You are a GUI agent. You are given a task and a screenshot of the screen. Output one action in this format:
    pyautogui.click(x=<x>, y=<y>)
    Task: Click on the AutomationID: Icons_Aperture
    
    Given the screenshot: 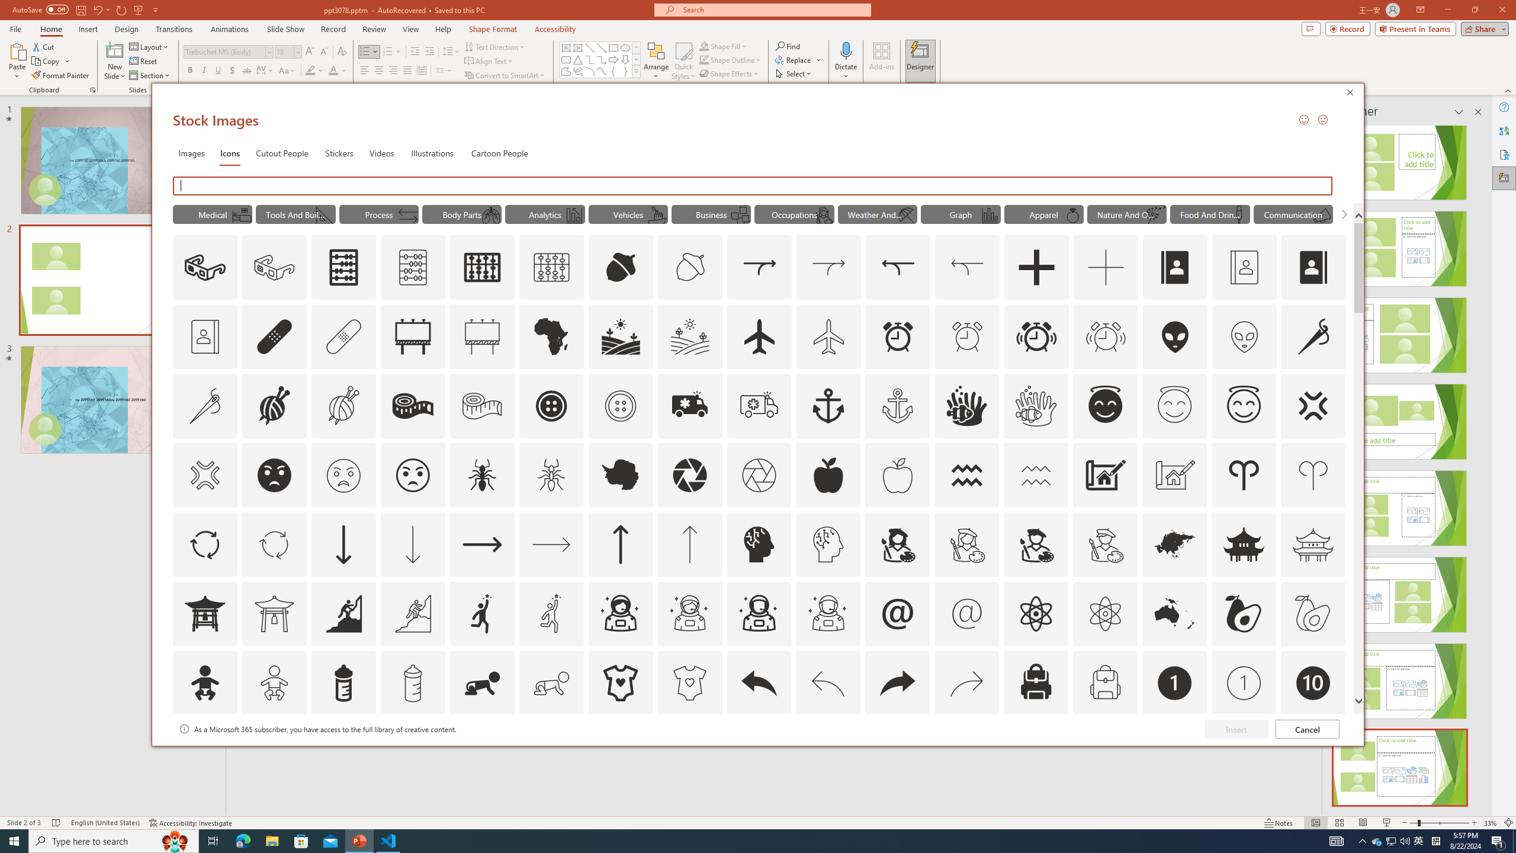 What is the action you would take?
    pyautogui.click(x=689, y=475)
    